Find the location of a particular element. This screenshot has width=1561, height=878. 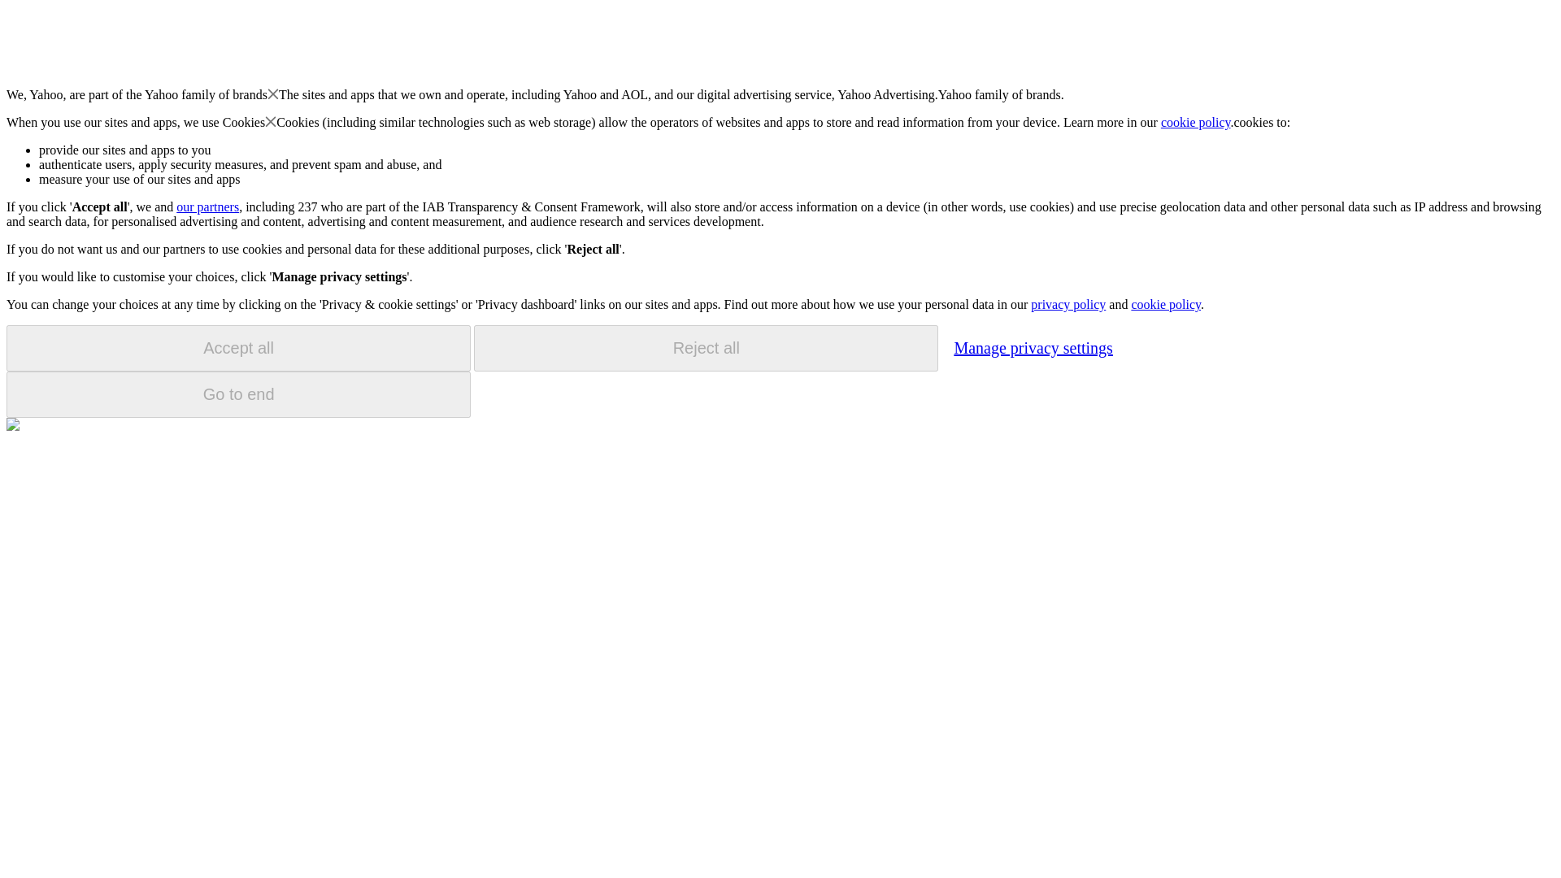

Accept all is located at coordinates (238, 348).